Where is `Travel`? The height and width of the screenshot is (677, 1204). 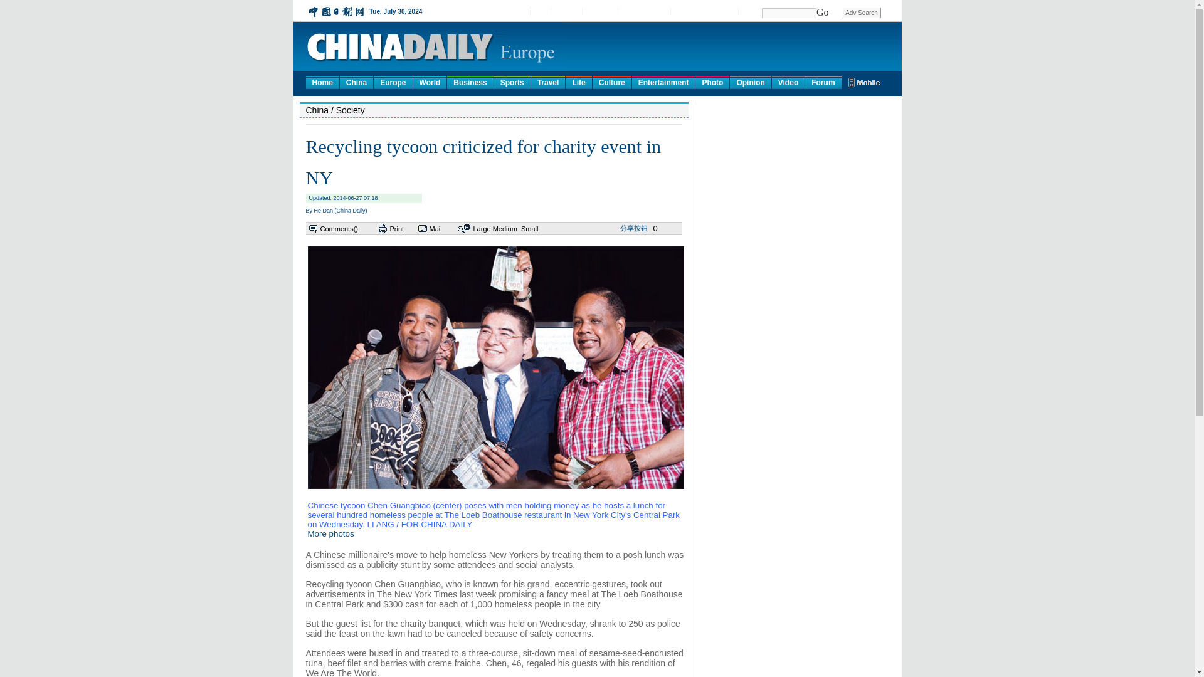
Travel is located at coordinates (548, 81).